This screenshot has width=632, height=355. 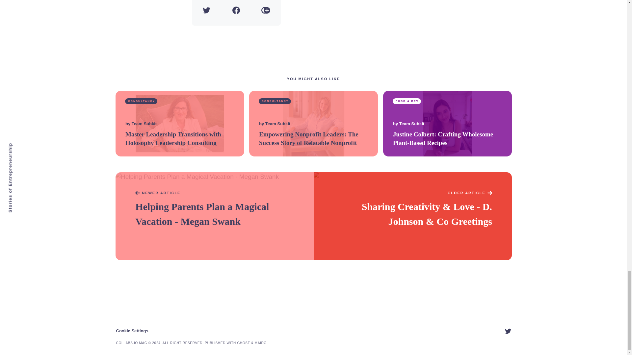 I want to click on COLLABS.IO MAG, so click(x=131, y=343).